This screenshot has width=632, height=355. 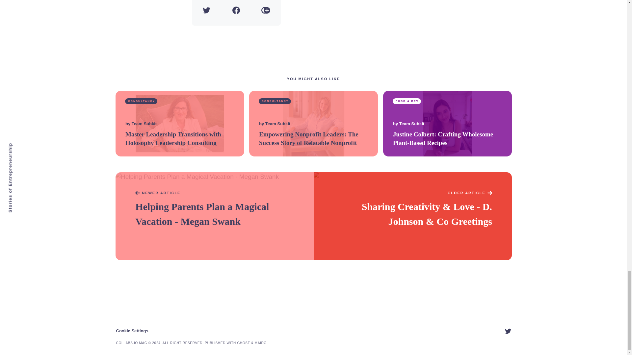 I want to click on COLLABS.IO MAG, so click(x=131, y=343).